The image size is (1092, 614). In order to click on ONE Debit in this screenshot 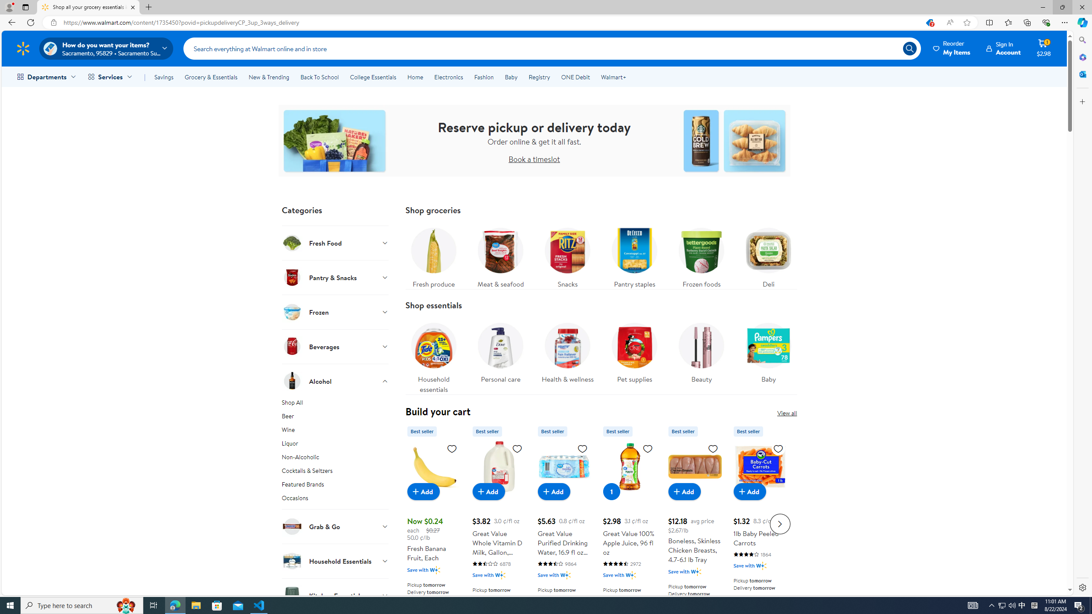, I will do `click(575, 77)`.